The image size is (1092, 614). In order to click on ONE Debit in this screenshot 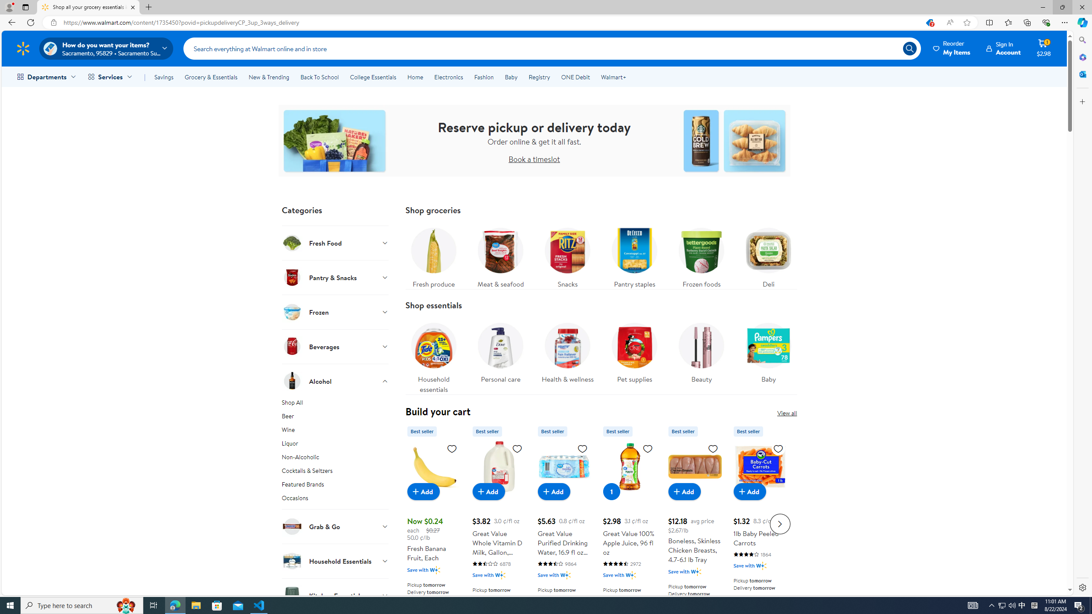, I will do `click(575, 77)`.